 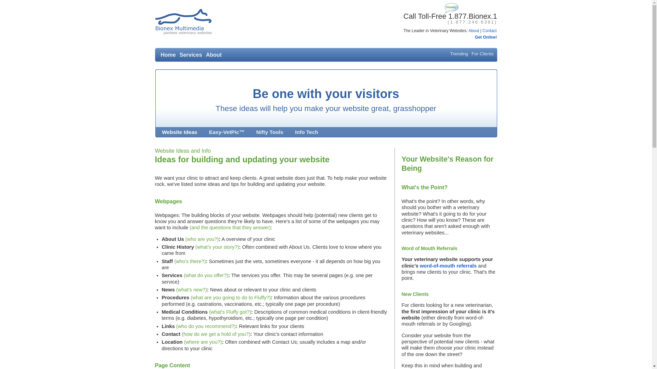 What do you see at coordinates (307, 132) in the screenshot?
I see `Info Tech` at bounding box center [307, 132].